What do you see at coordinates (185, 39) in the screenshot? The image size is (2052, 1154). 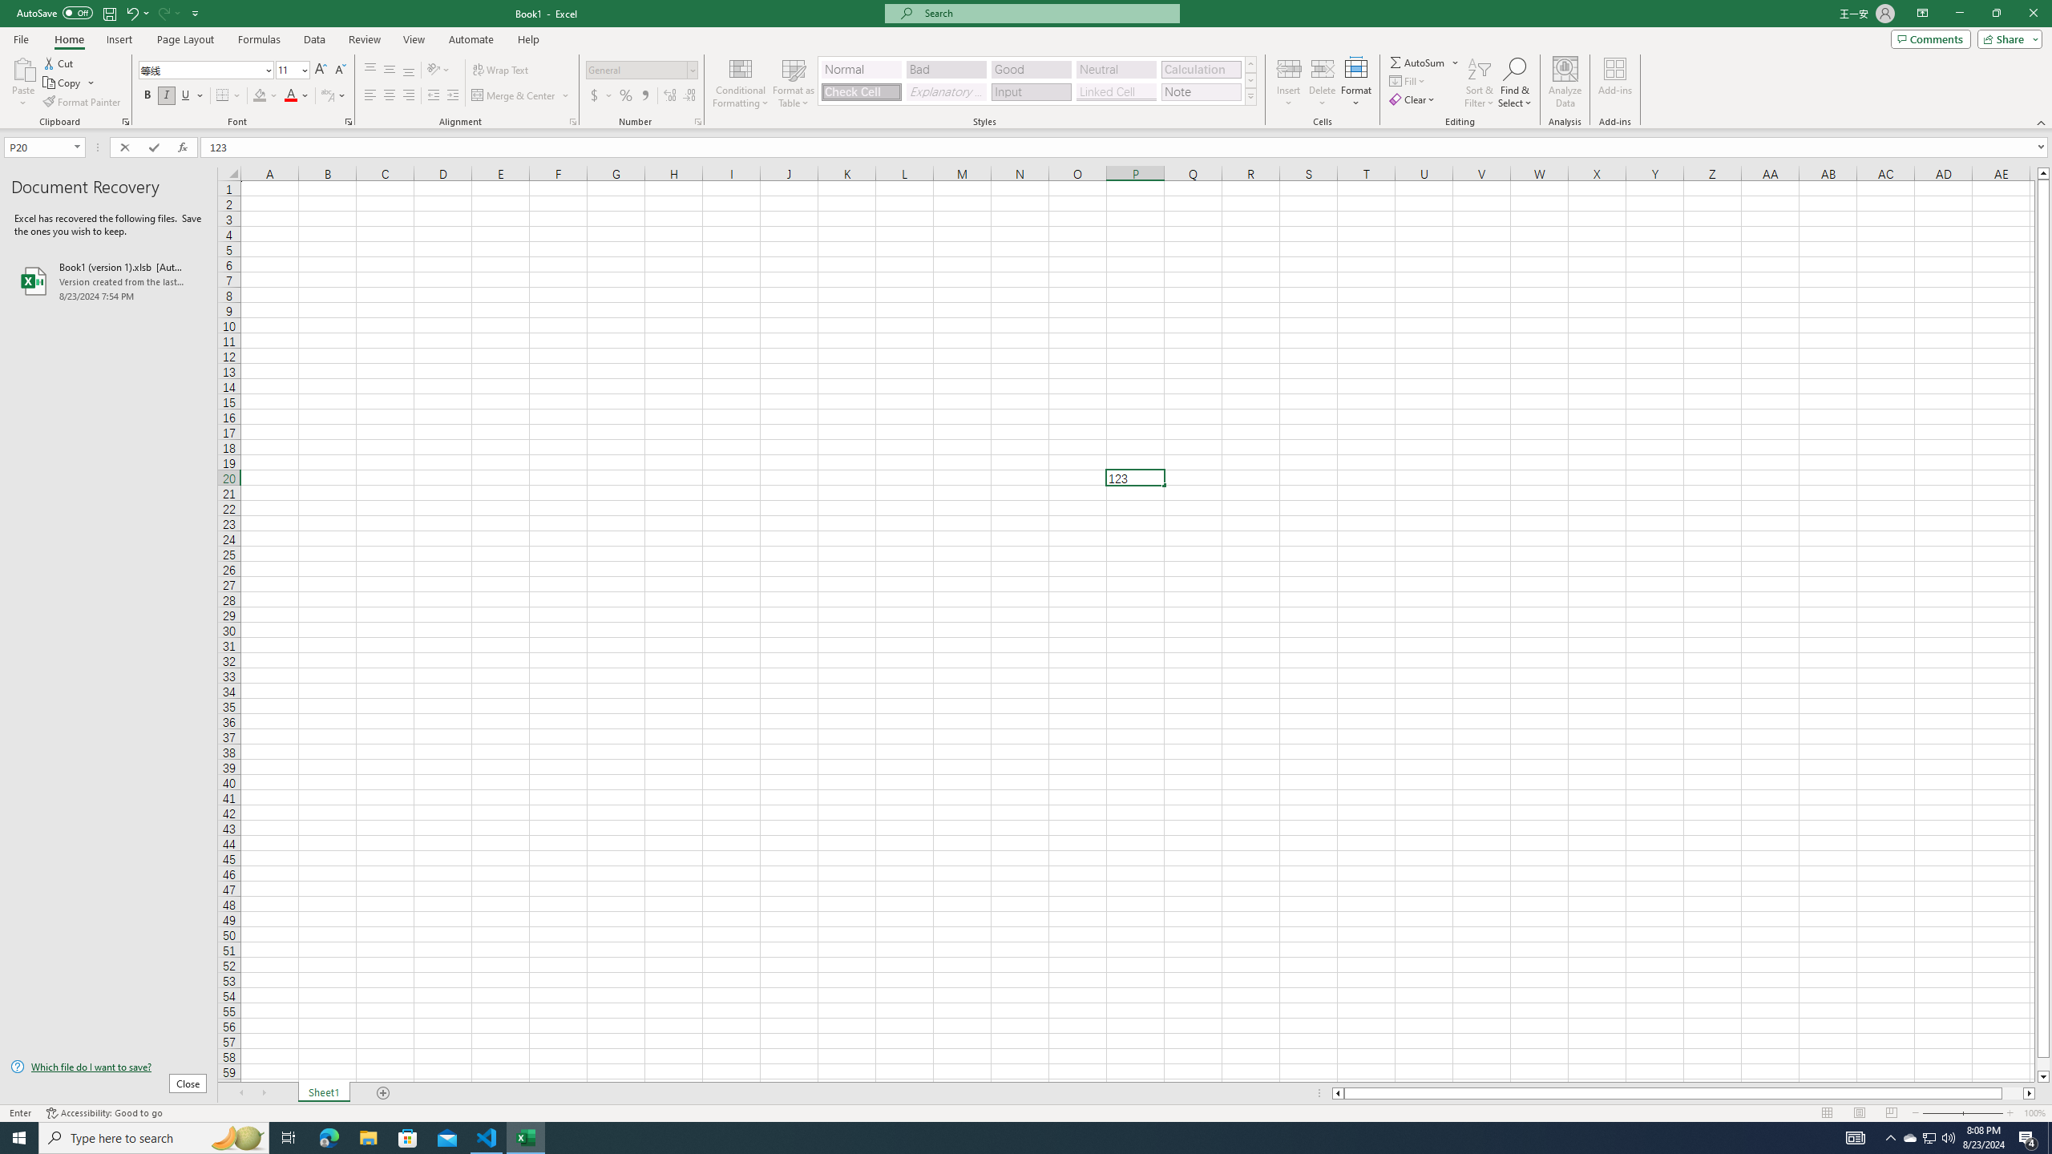 I see `Page Layout` at bounding box center [185, 39].